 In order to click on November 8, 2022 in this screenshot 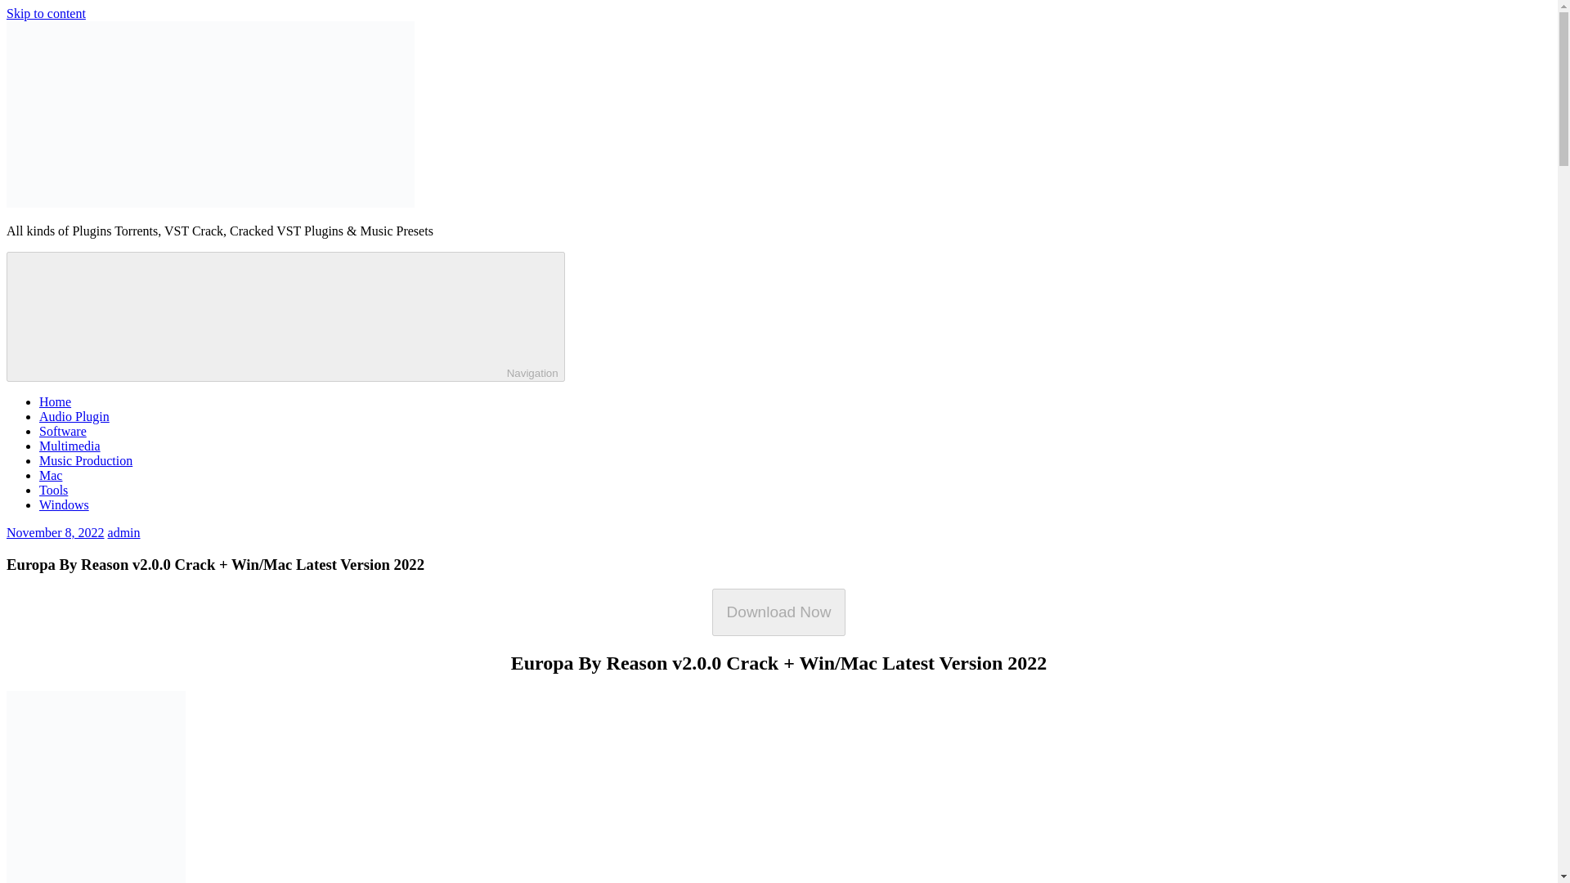, I will do `click(56, 531)`.